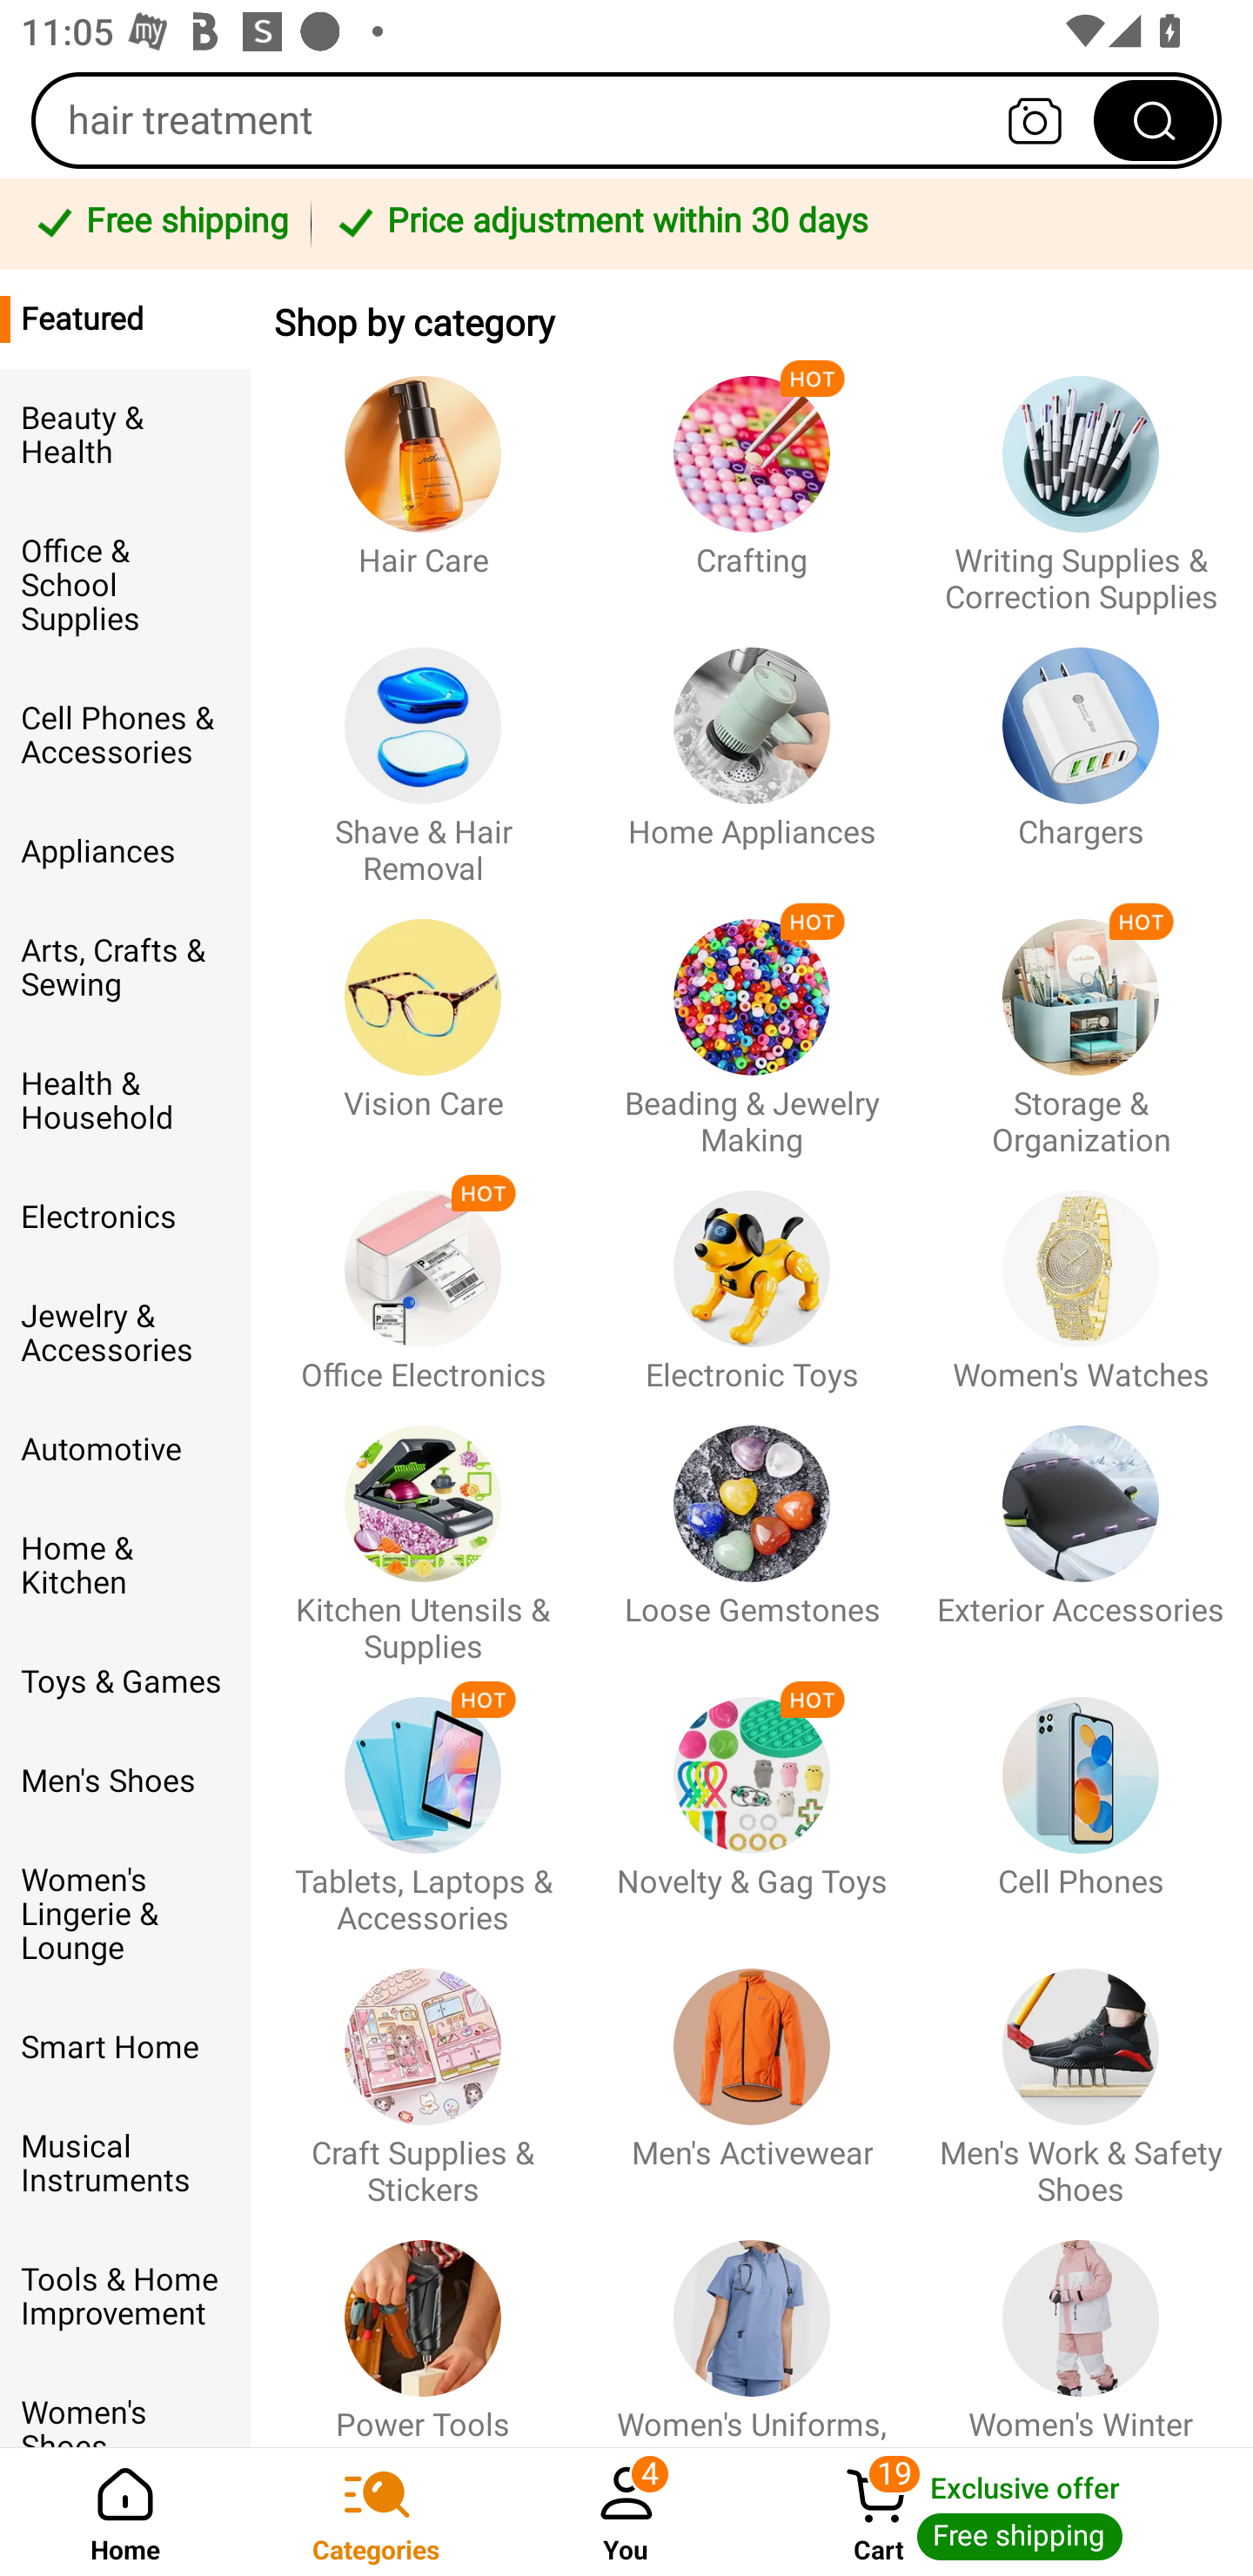 This screenshot has width=1253, height=2576. I want to click on Men's Work & Safety Shoes, so click(1081, 2071).